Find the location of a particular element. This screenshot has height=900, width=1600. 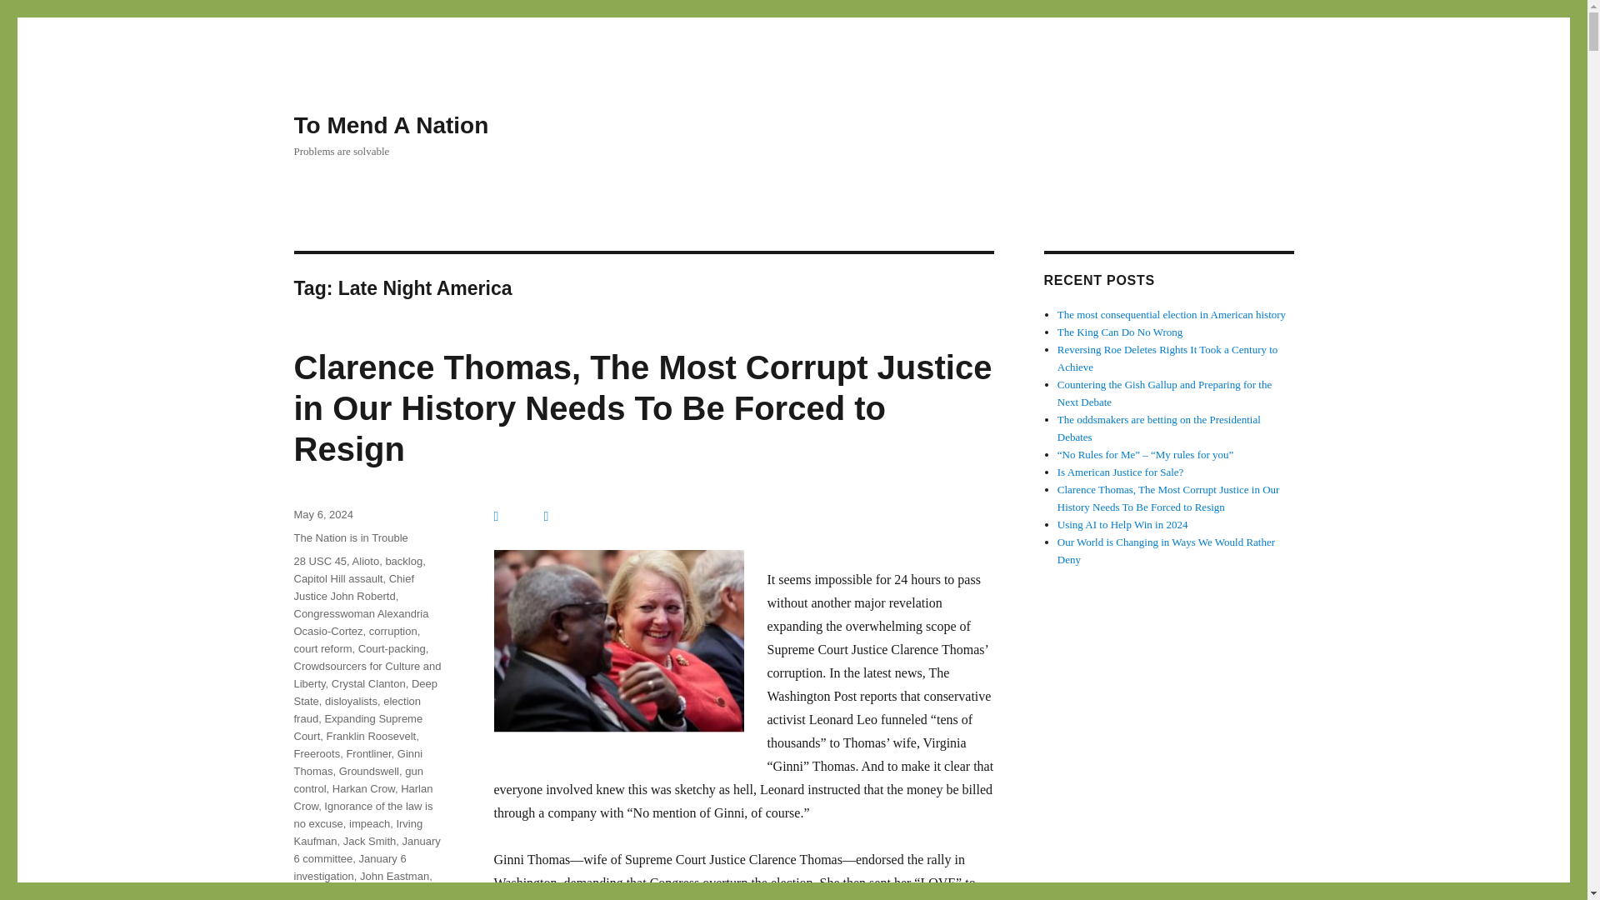

backlog is located at coordinates (403, 562).